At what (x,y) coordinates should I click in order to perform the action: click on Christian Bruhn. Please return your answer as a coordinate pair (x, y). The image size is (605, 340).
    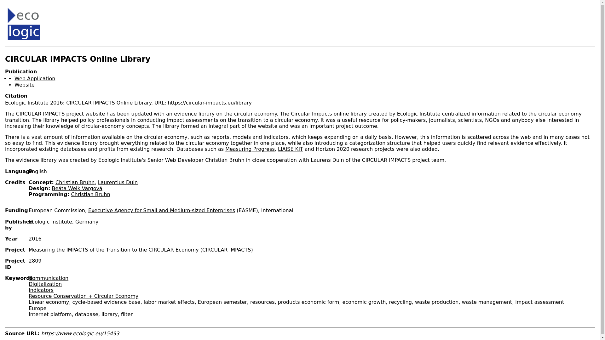
    Looking at the image, I should click on (75, 182).